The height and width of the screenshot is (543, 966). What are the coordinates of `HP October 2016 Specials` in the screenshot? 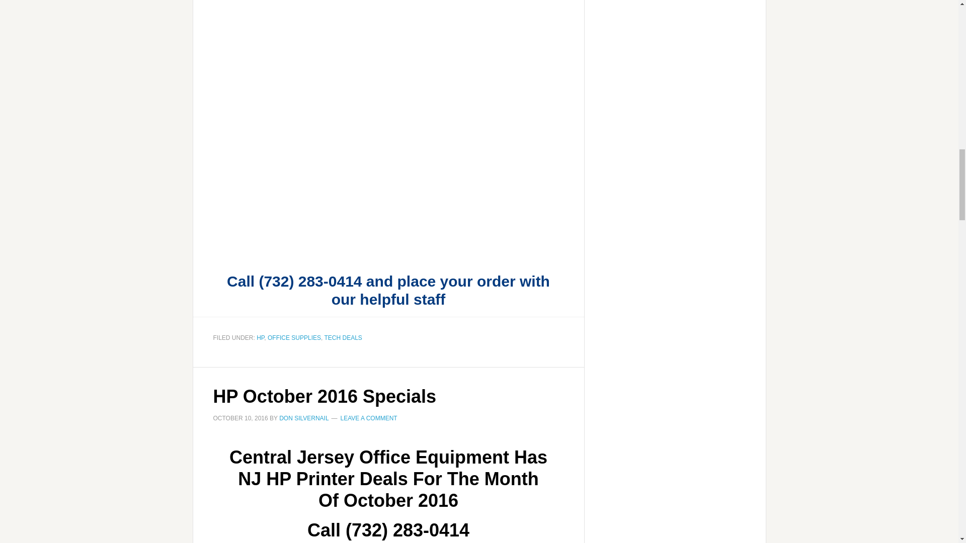 It's located at (325, 396).